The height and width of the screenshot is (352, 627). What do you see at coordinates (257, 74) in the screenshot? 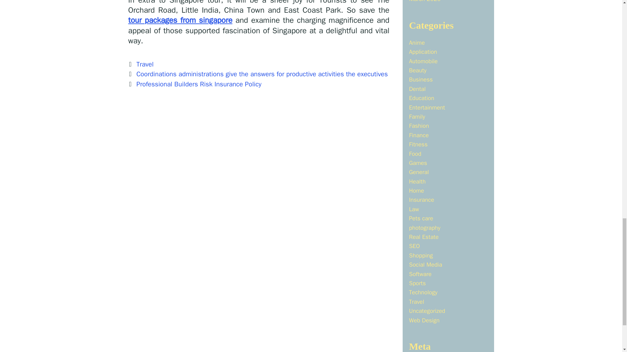
I see `Previous` at bounding box center [257, 74].